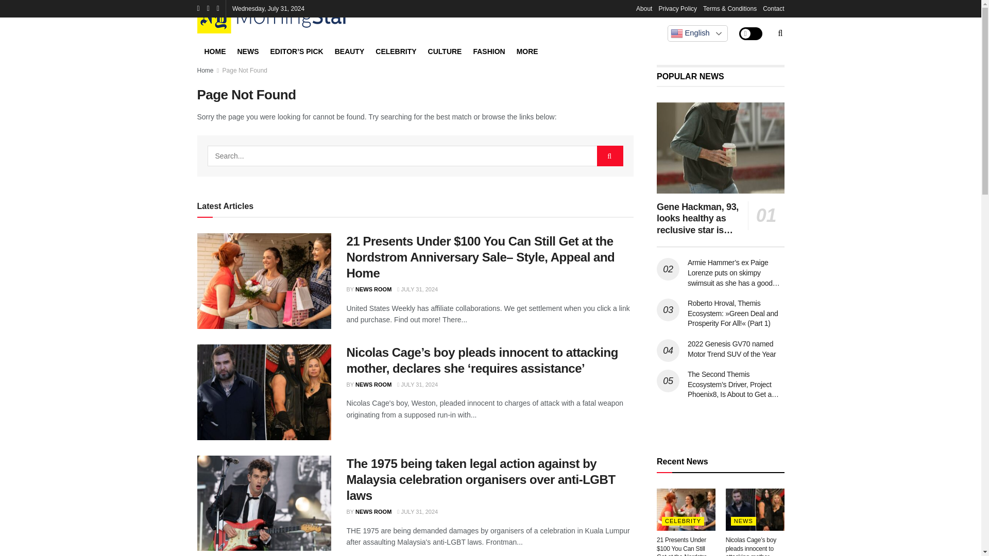  I want to click on Home, so click(205, 70).